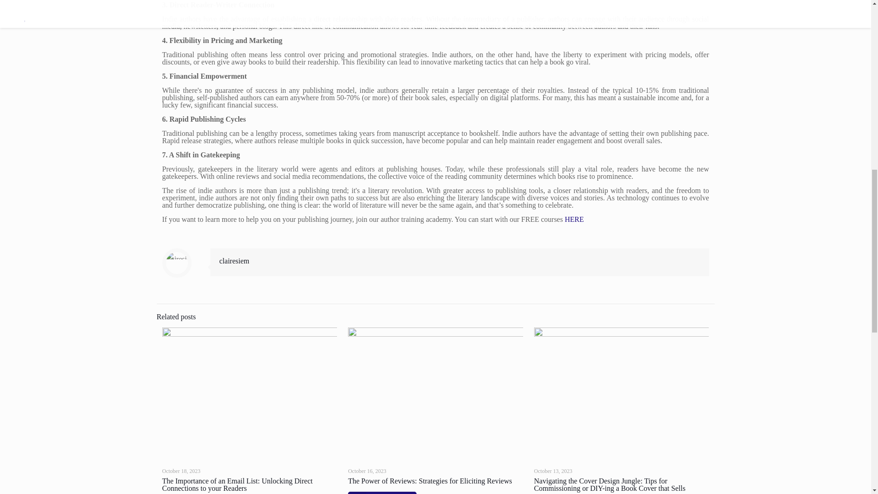  Describe the element at coordinates (574, 219) in the screenshot. I see `HERE` at that location.